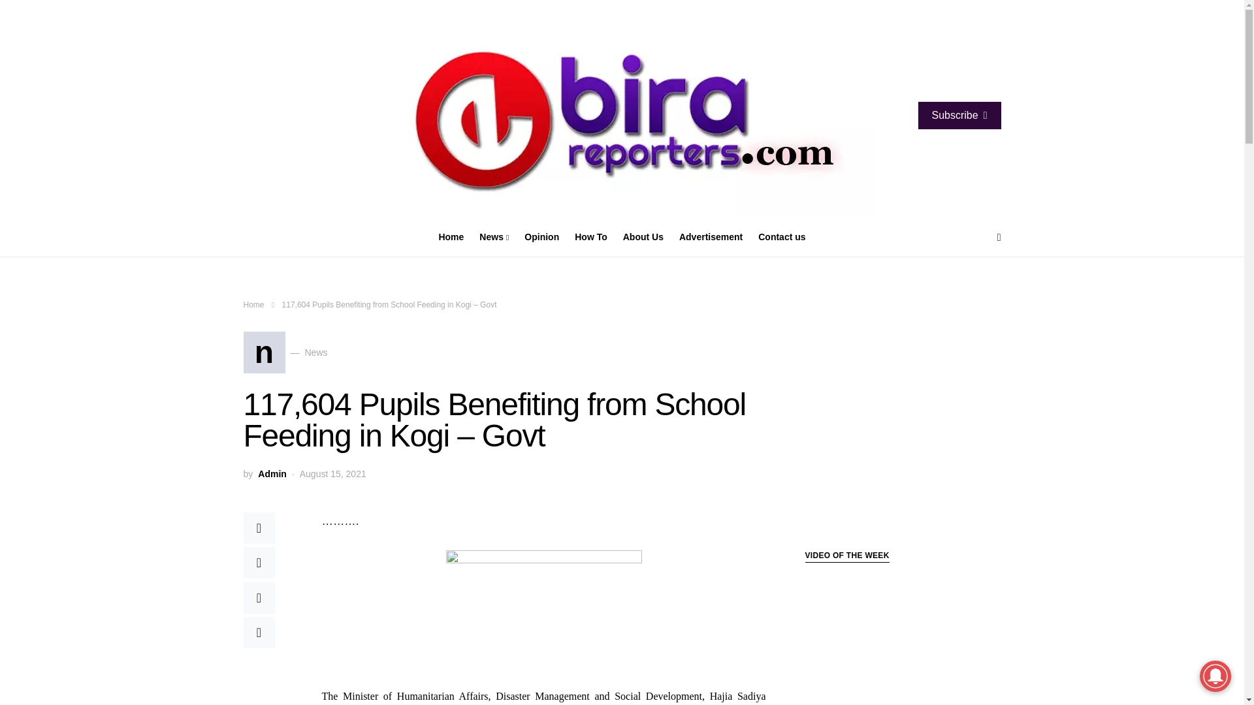 The height and width of the screenshot is (705, 1254). Describe the element at coordinates (541, 238) in the screenshot. I see `Opinion` at that location.